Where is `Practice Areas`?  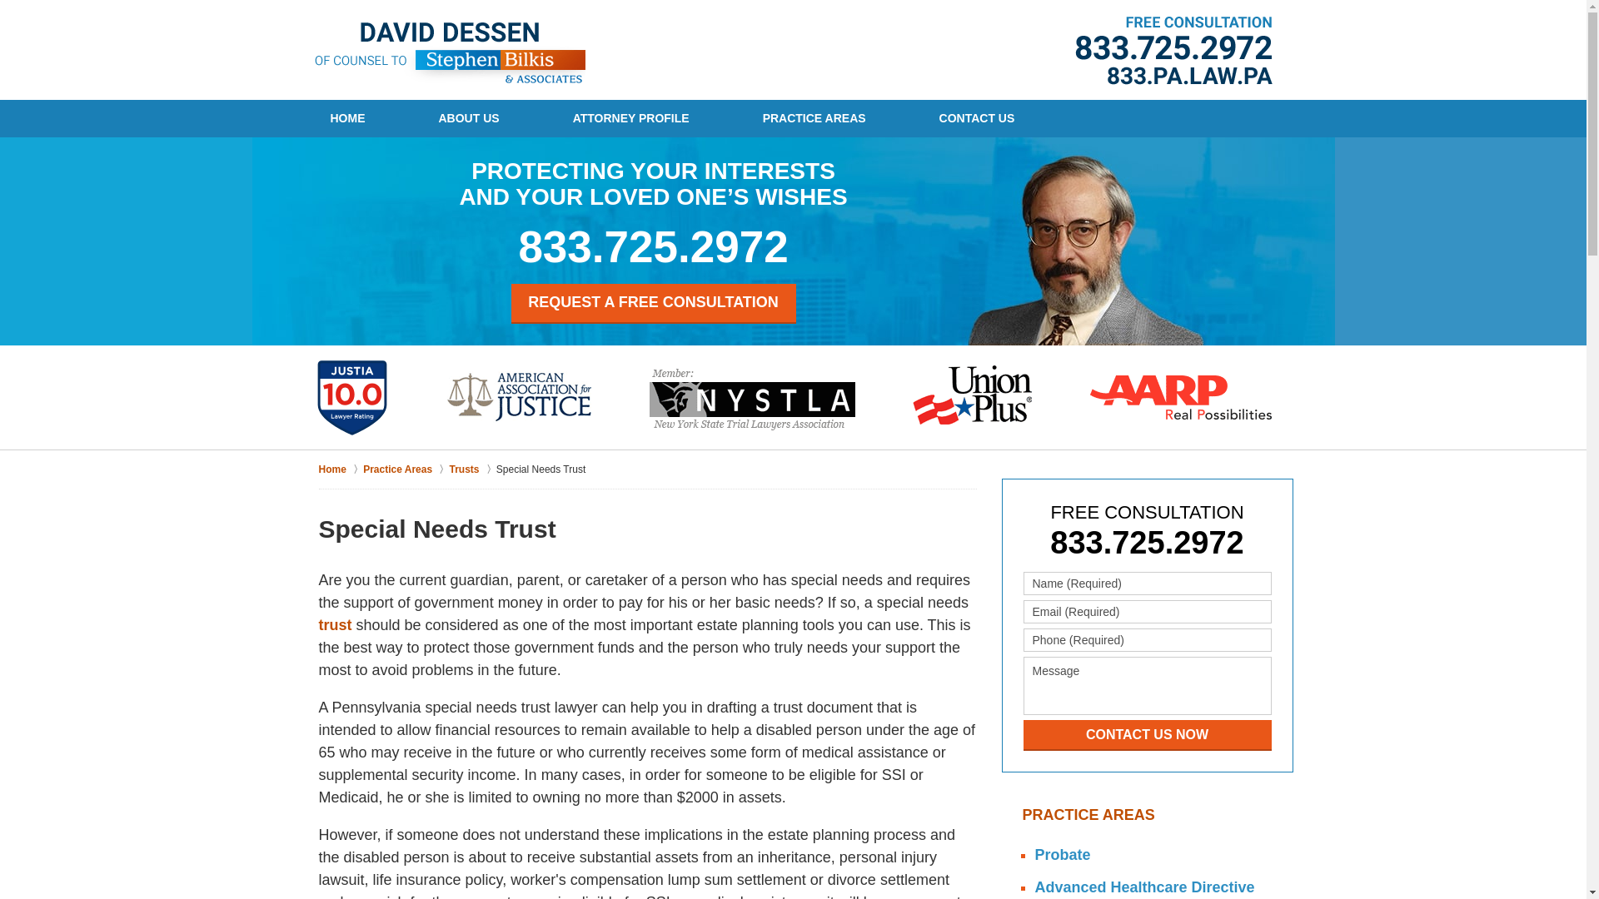
Practice Areas is located at coordinates (406, 469).